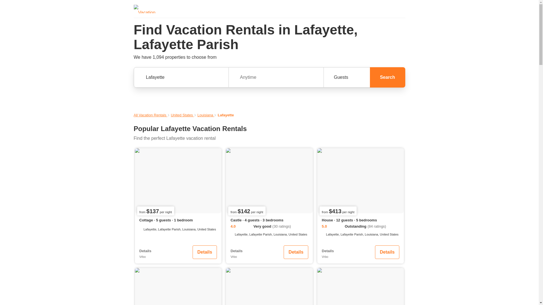 Image resolution: width=543 pixels, height=305 pixels. I want to click on All Vacation Rentals, so click(150, 115).